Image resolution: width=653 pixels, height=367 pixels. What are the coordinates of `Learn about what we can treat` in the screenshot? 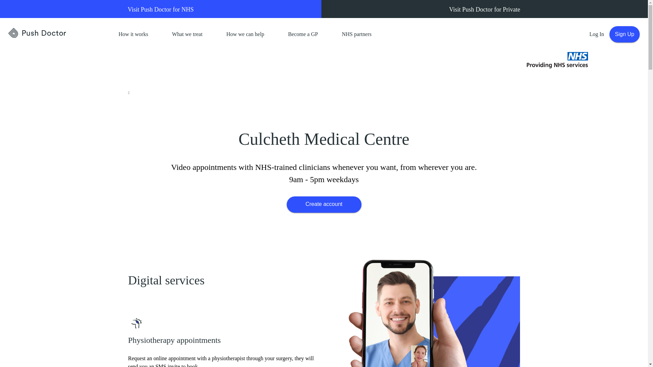 It's located at (187, 34).